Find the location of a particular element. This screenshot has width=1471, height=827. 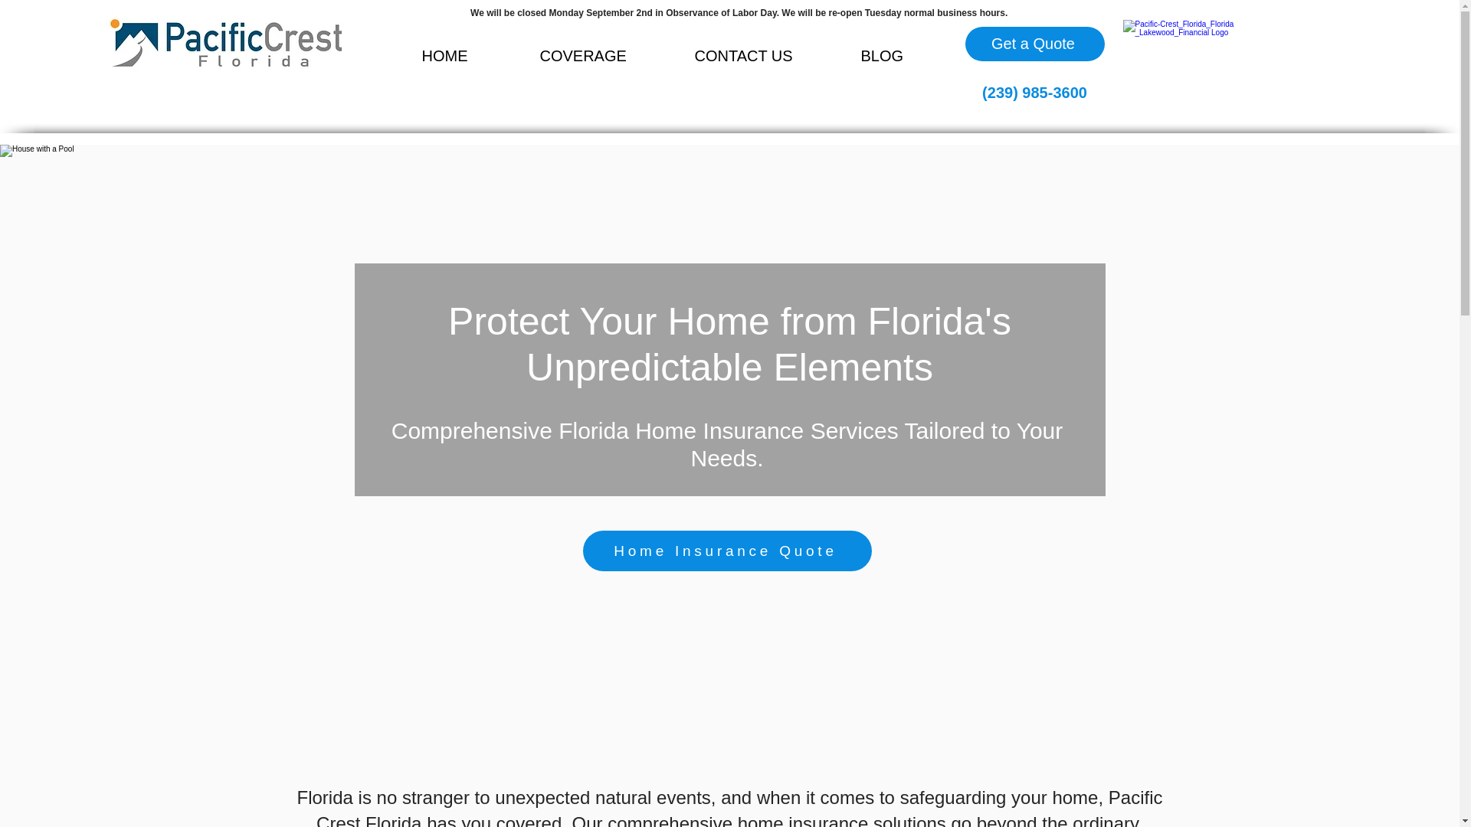

Home Insurance Quote is located at coordinates (726, 551).